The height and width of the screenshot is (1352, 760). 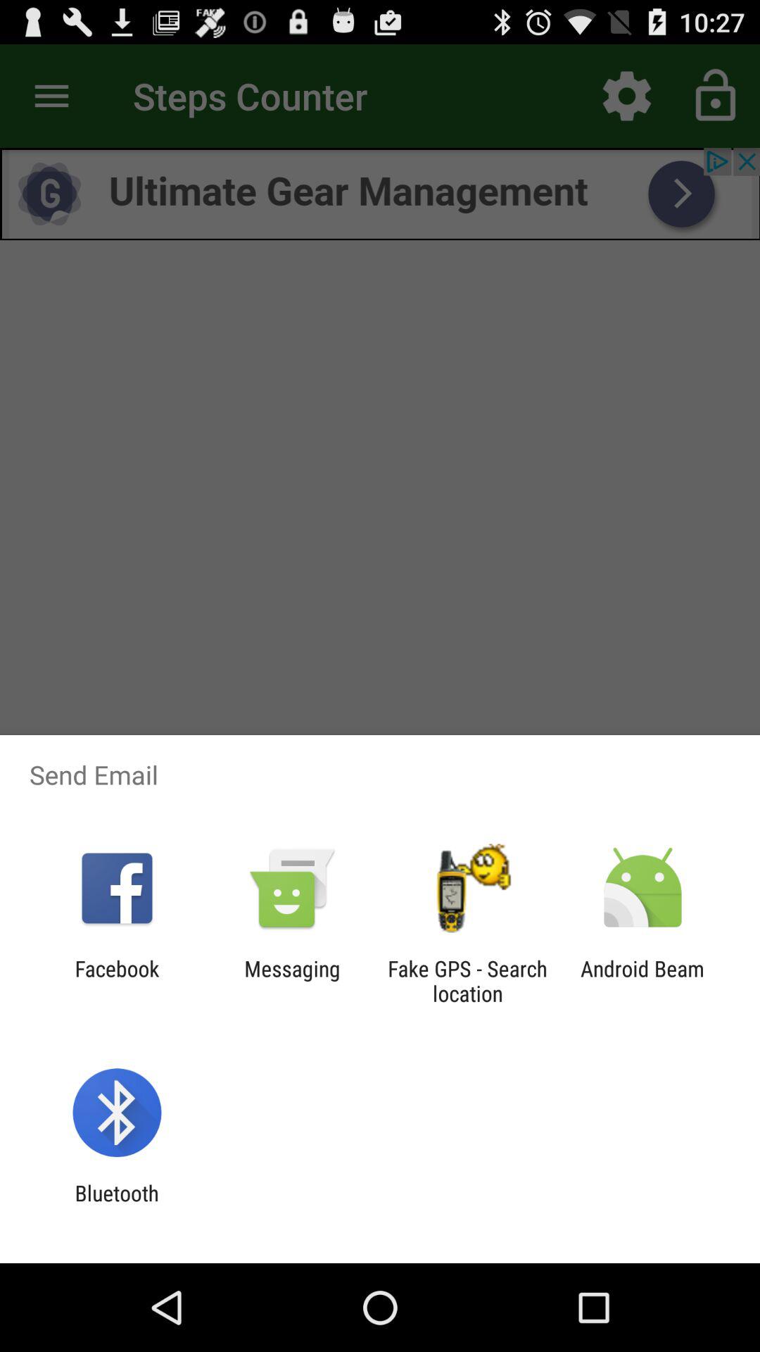 What do you see at coordinates (292, 981) in the screenshot?
I see `swipe to messaging icon` at bounding box center [292, 981].